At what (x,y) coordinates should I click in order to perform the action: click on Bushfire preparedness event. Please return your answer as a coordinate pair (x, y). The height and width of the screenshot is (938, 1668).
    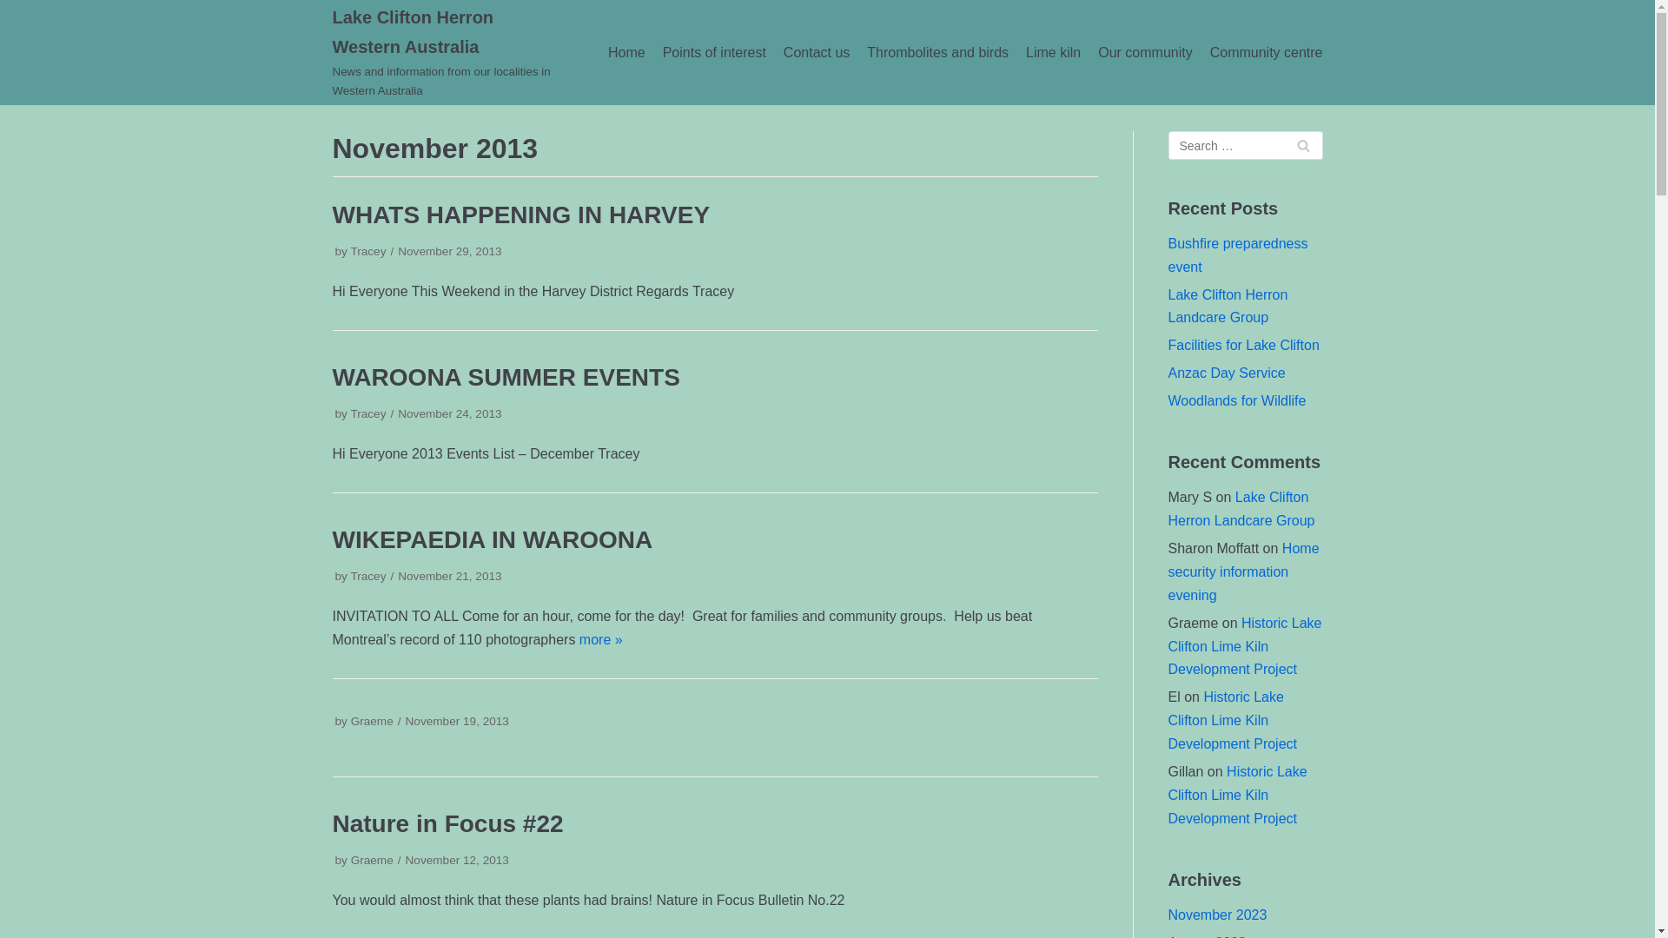
    Looking at the image, I should click on (1237, 255).